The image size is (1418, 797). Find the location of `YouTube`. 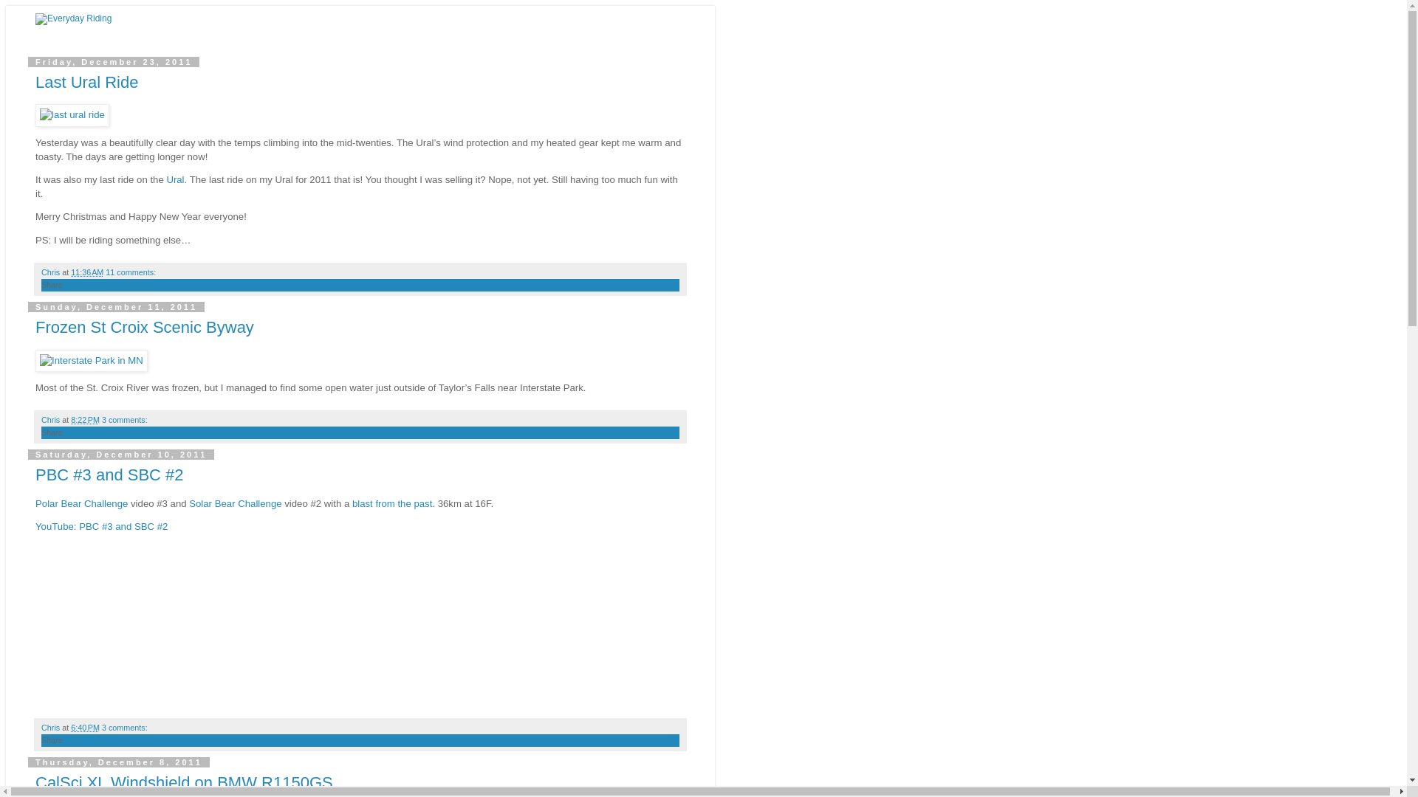

YouTube is located at coordinates (55, 527).